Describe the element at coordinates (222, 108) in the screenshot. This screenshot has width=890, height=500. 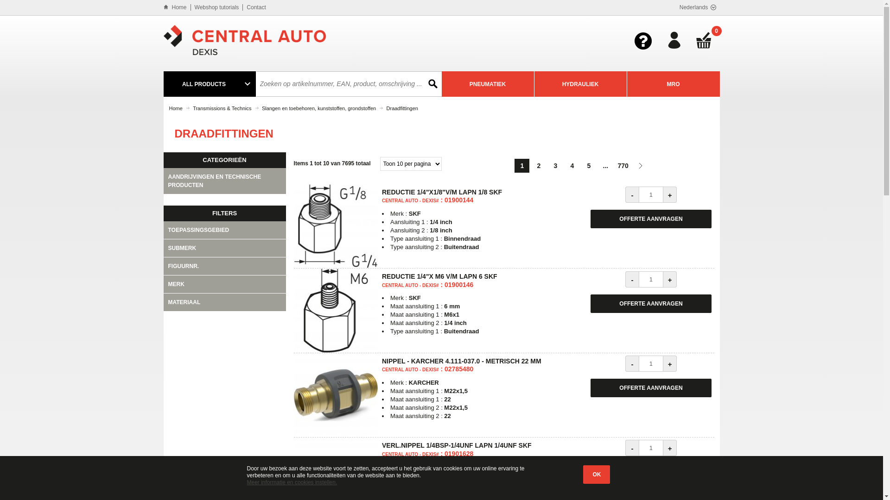
I see `Transmissions & Technics` at that location.